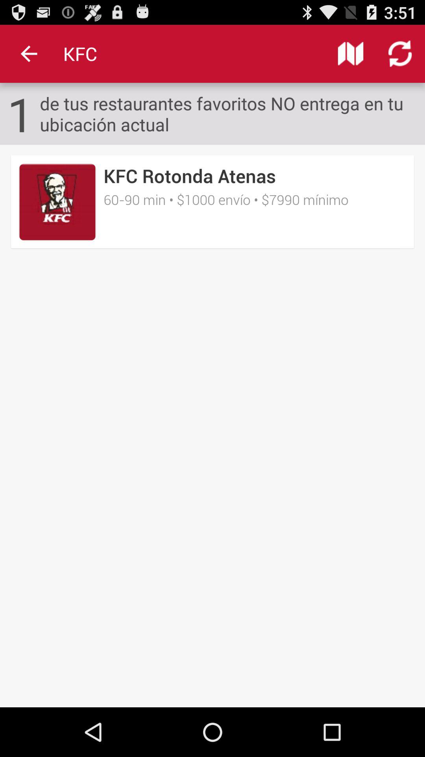 This screenshot has height=757, width=425. I want to click on tap item to the right of the 1 item, so click(232, 114).